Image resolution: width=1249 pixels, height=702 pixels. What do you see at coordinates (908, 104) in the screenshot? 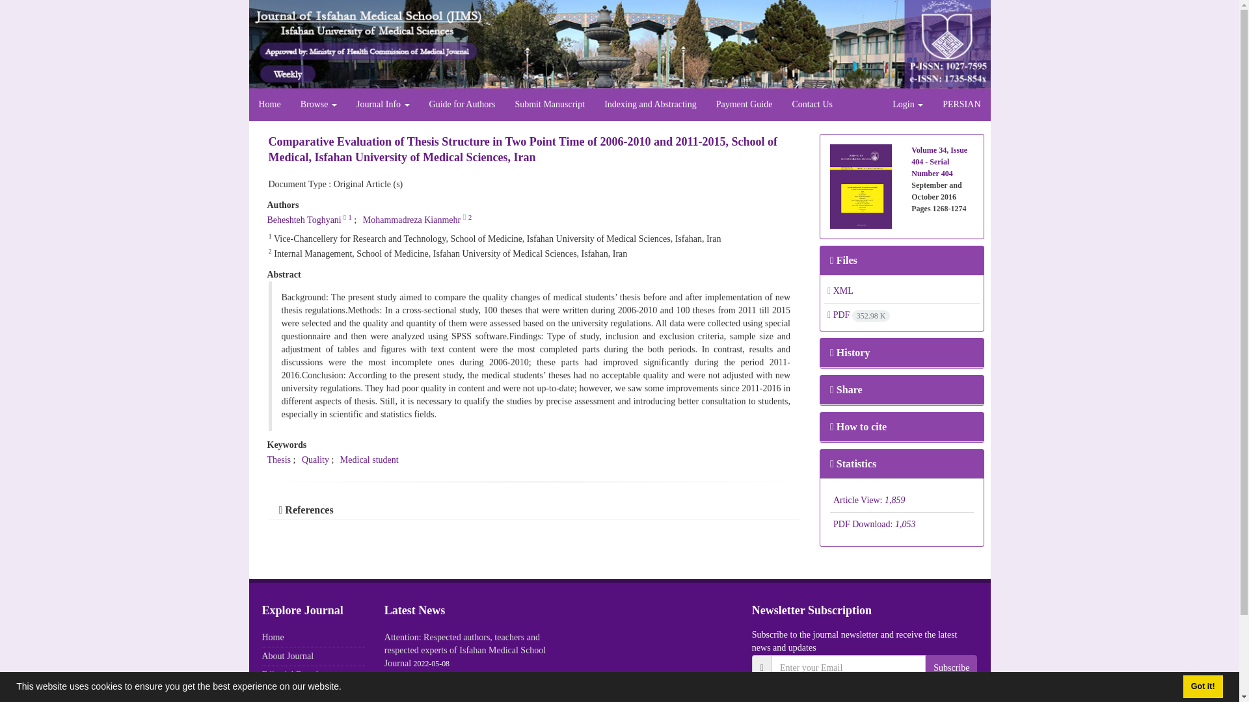
I see `Login` at bounding box center [908, 104].